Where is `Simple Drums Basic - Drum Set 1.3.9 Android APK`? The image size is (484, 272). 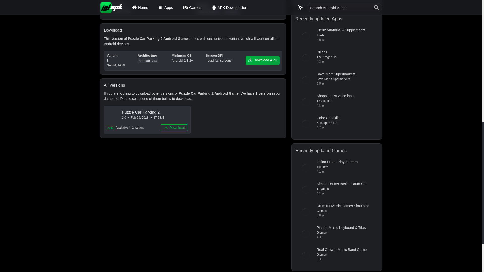
Simple Drums Basic - Drum Set 1.3.9 Android APK is located at coordinates (337, 190).